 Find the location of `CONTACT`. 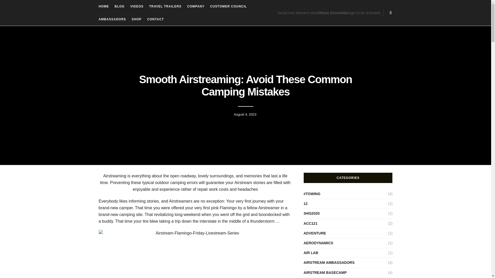

CONTACT is located at coordinates (155, 19).